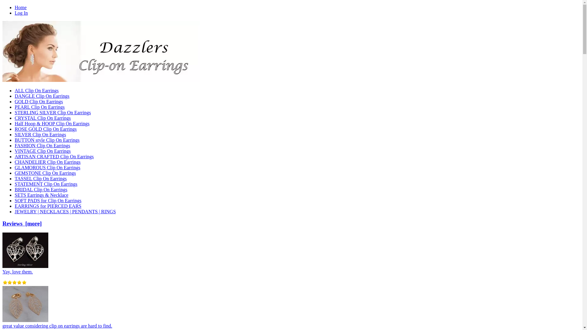 The width and height of the screenshot is (587, 330). What do you see at coordinates (46, 184) in the screenshot?
I see `STATEMENT Clip On Earrings` at bounding box center [46, 184].